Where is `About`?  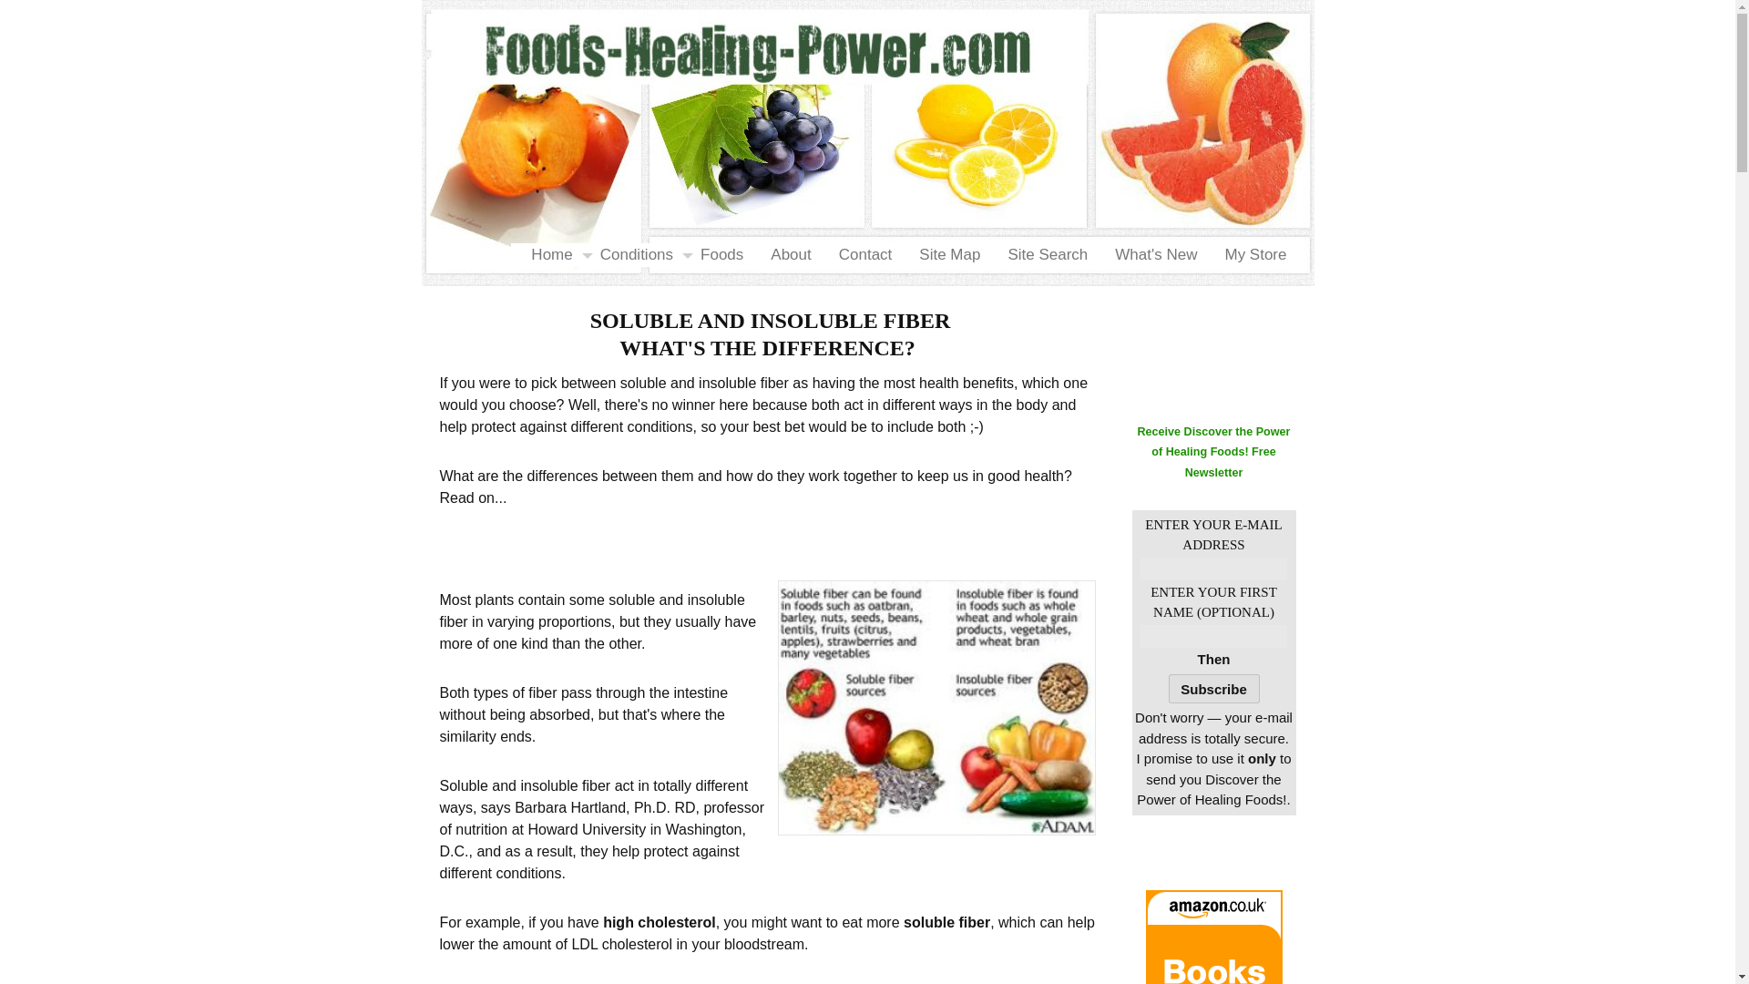 About is located at coordinates (783, 254).